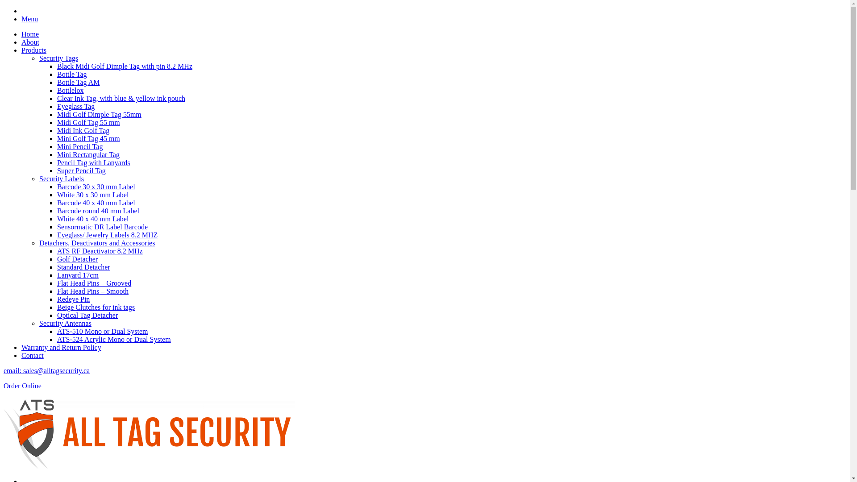 The width and height of the screenshot is (857, 482). What do you see at coordinates (46, 370) in the screenshot?
I see `email: sales@alltagsecurity.ca` at bounding box center [46, 370].